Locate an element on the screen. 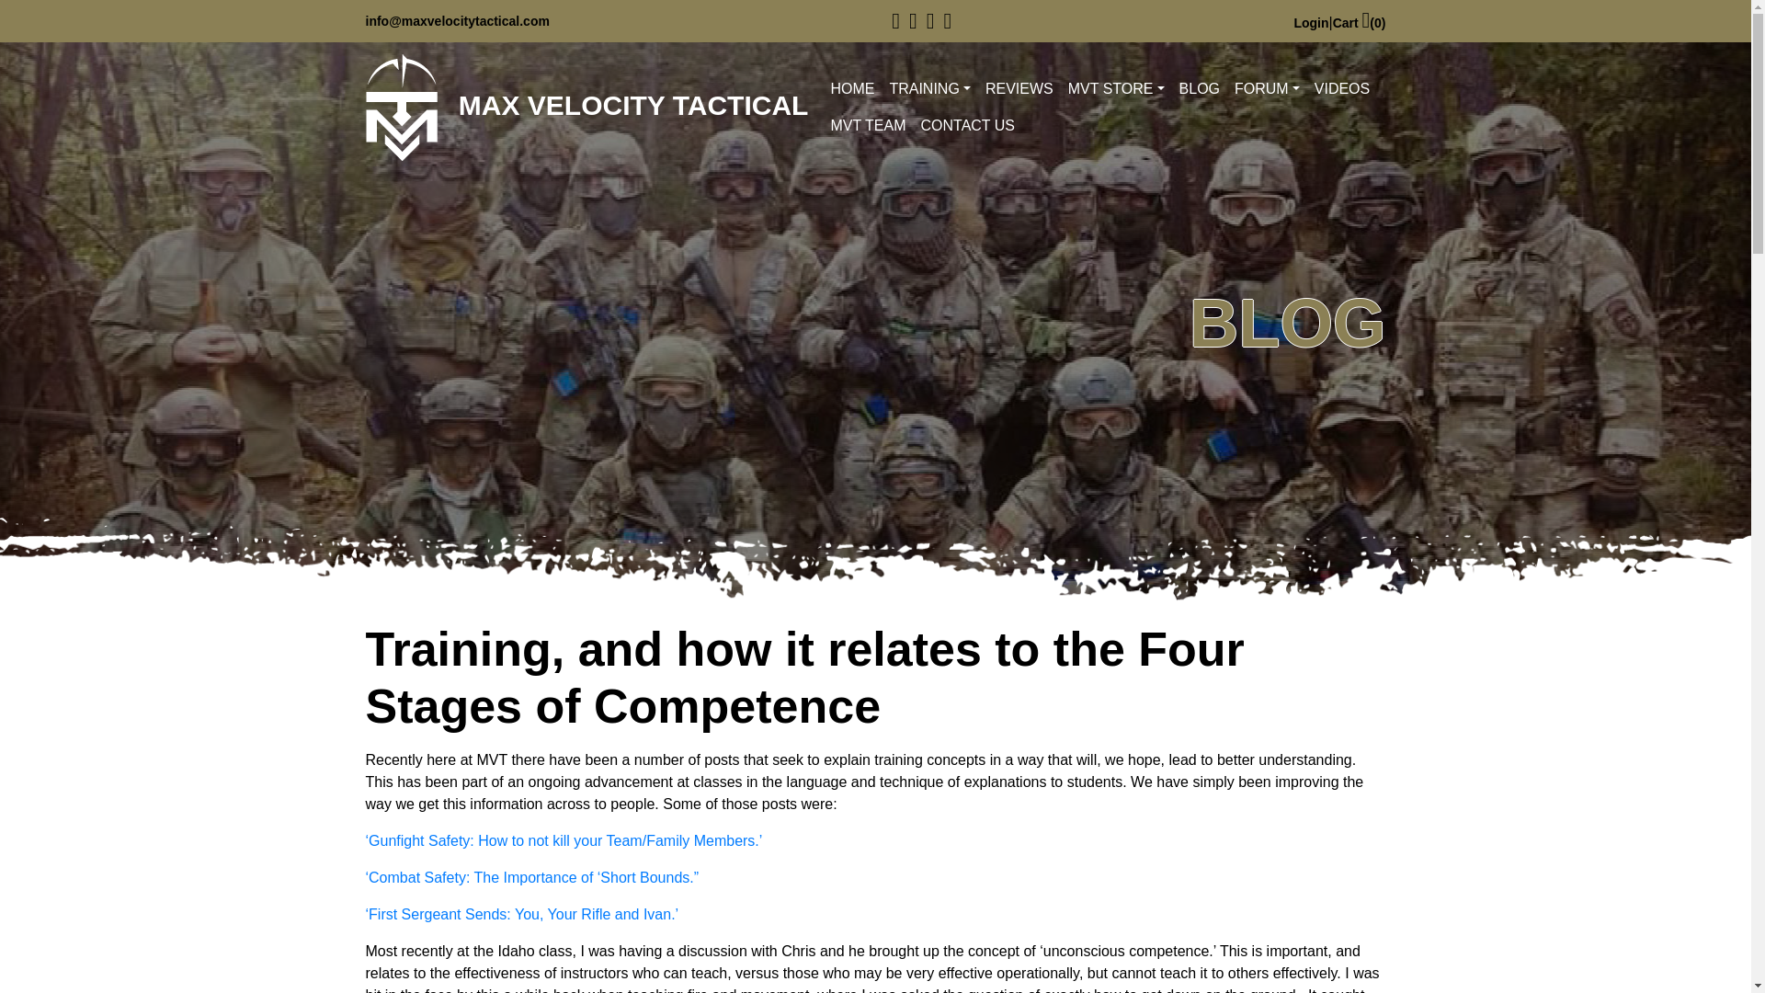 The width and height of the screenshot is (1765, 993). Facebook is located at coordinates (895, 20).